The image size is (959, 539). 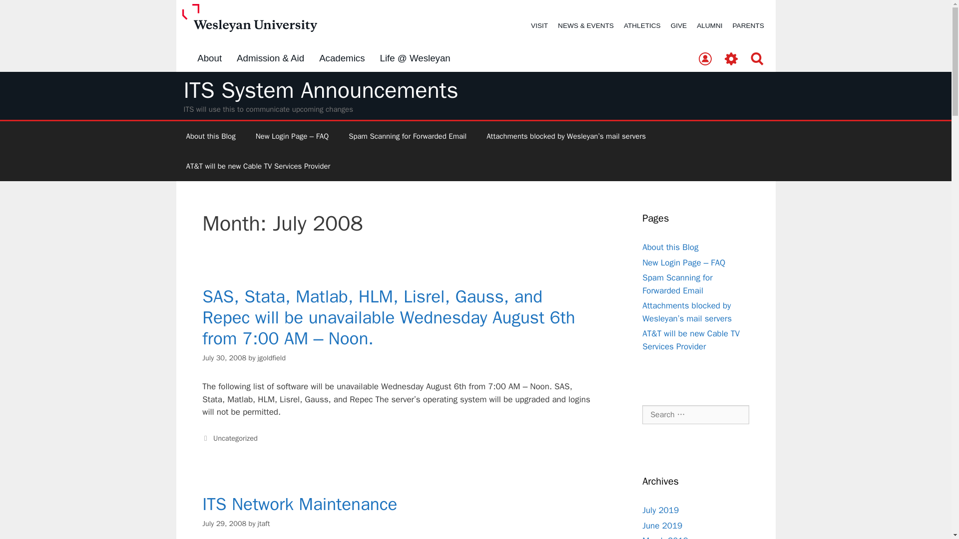 I want to click on About this Blog, so click(x=210, y=136).